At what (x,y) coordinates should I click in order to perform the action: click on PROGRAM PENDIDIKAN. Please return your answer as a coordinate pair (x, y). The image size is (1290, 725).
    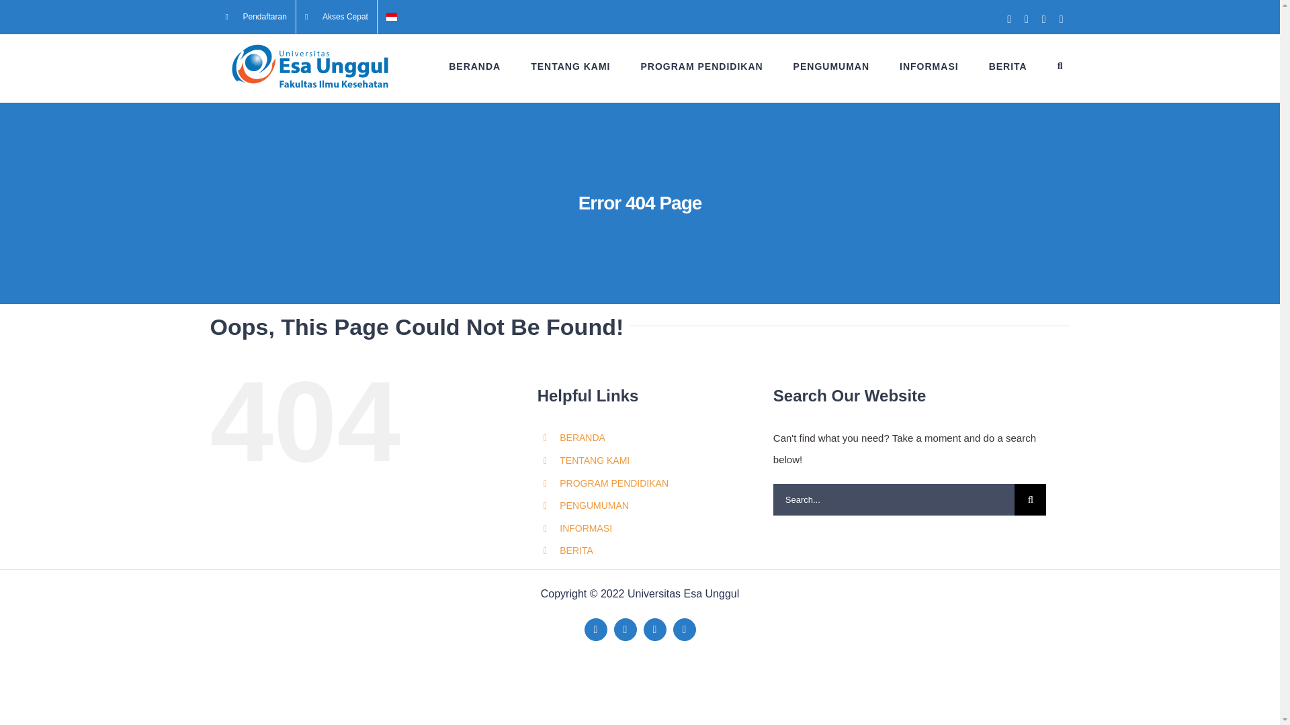
    Looking at the image, I should click on (701, 66).